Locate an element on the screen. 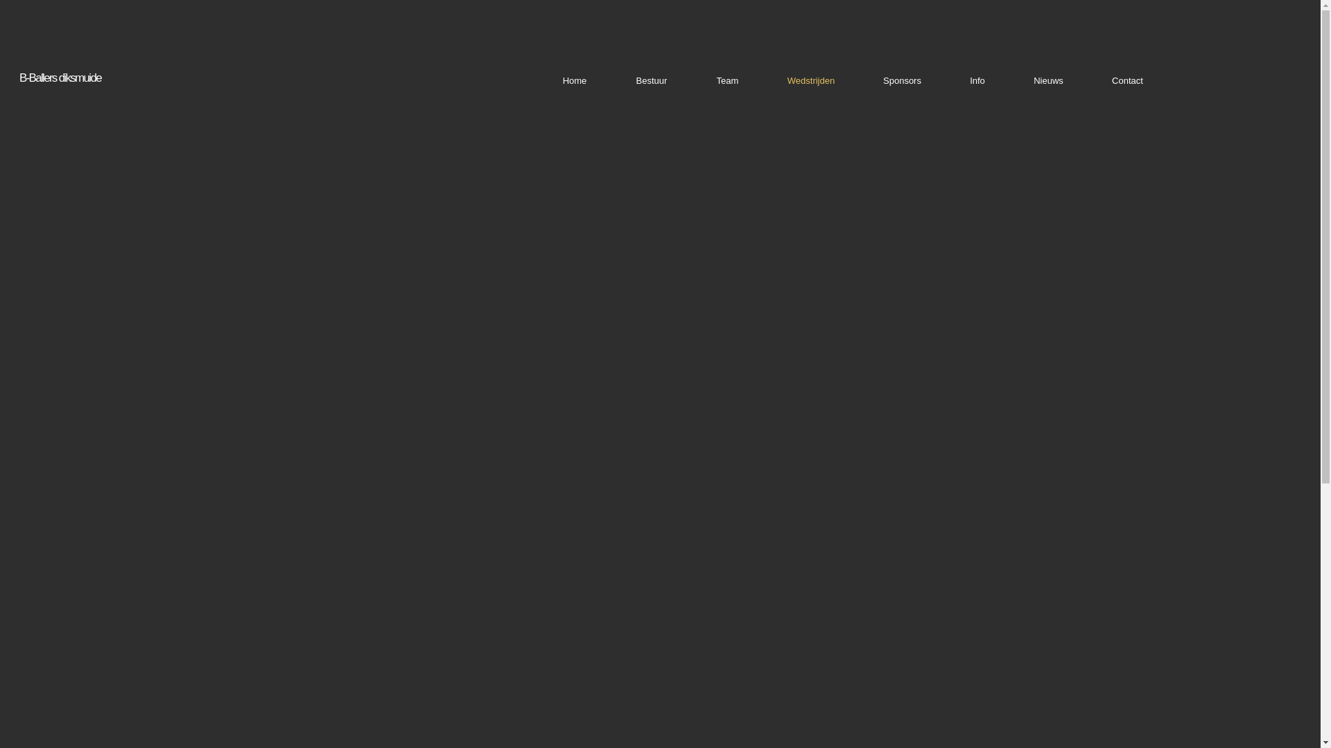  Wedstrijden is located at coordinates (811, 81).